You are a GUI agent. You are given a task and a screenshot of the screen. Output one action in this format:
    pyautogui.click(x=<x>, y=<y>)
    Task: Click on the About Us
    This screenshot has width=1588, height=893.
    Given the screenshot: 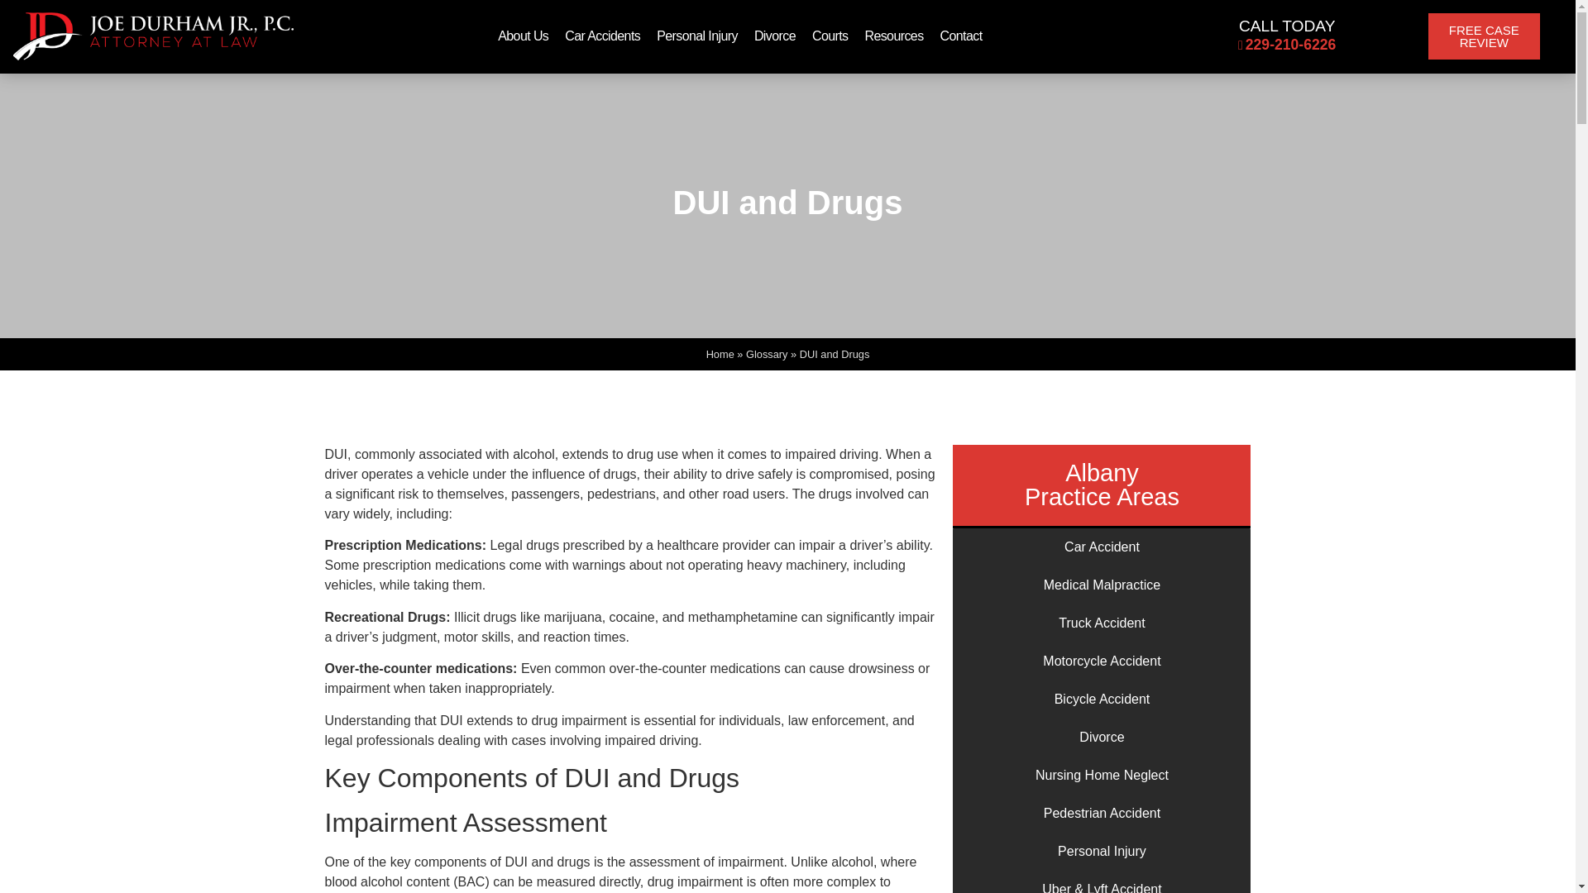 What is the action you would take?
    pyautogui.click(x=523, y=36)
    